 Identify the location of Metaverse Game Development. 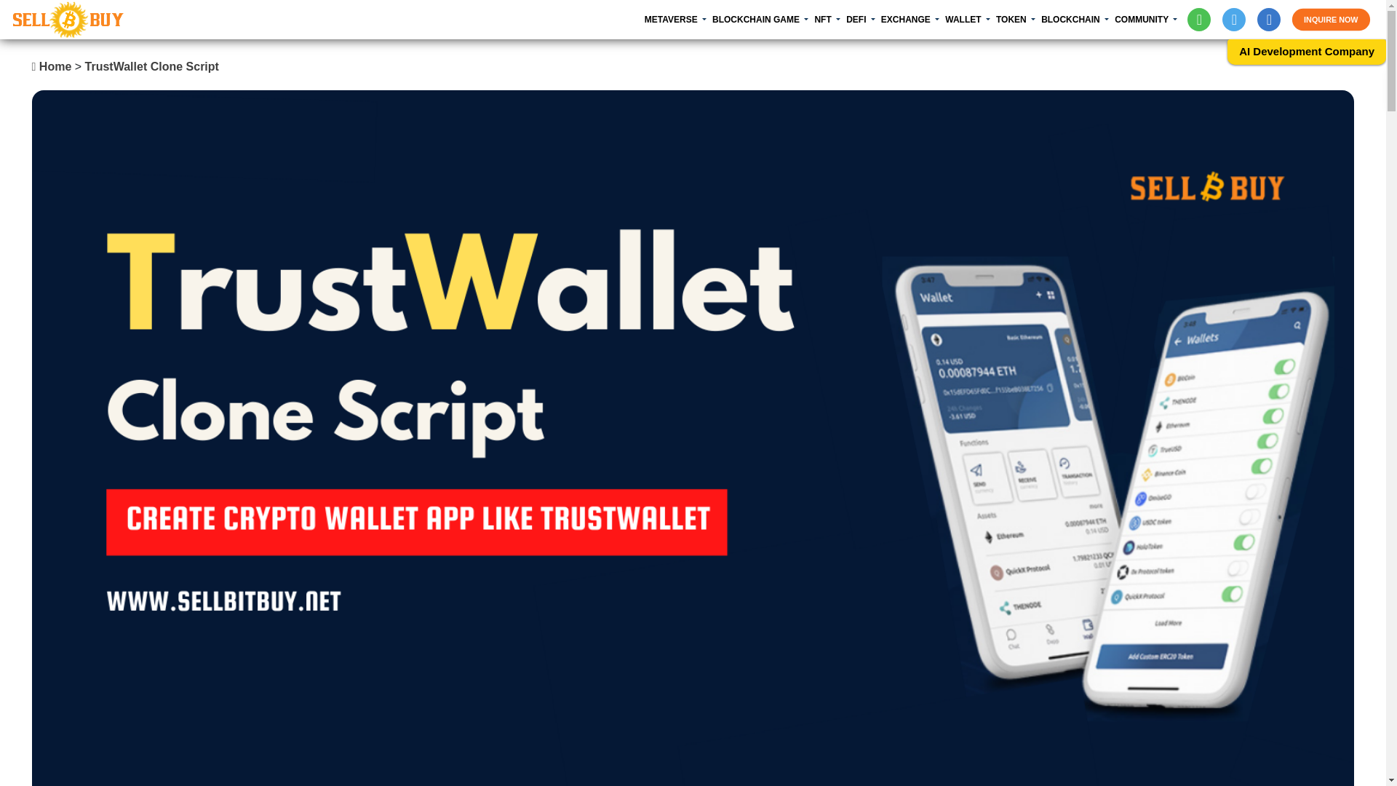
(850, 53).